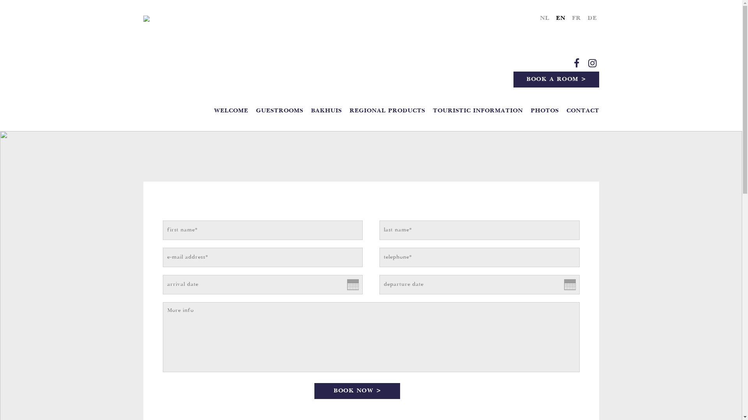 The height and width of the screenshot is (420, 748). I want to click on BOOK A ROOM >, so click(556, 79).